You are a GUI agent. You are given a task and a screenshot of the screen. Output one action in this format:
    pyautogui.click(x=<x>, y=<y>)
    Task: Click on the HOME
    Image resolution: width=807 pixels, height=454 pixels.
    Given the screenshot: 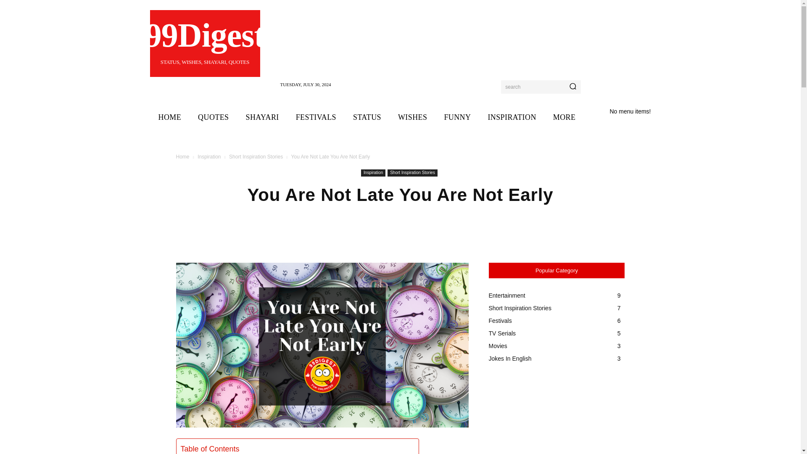 What is the action you would take?
    pyautogui.click(x=214, y=117)
    